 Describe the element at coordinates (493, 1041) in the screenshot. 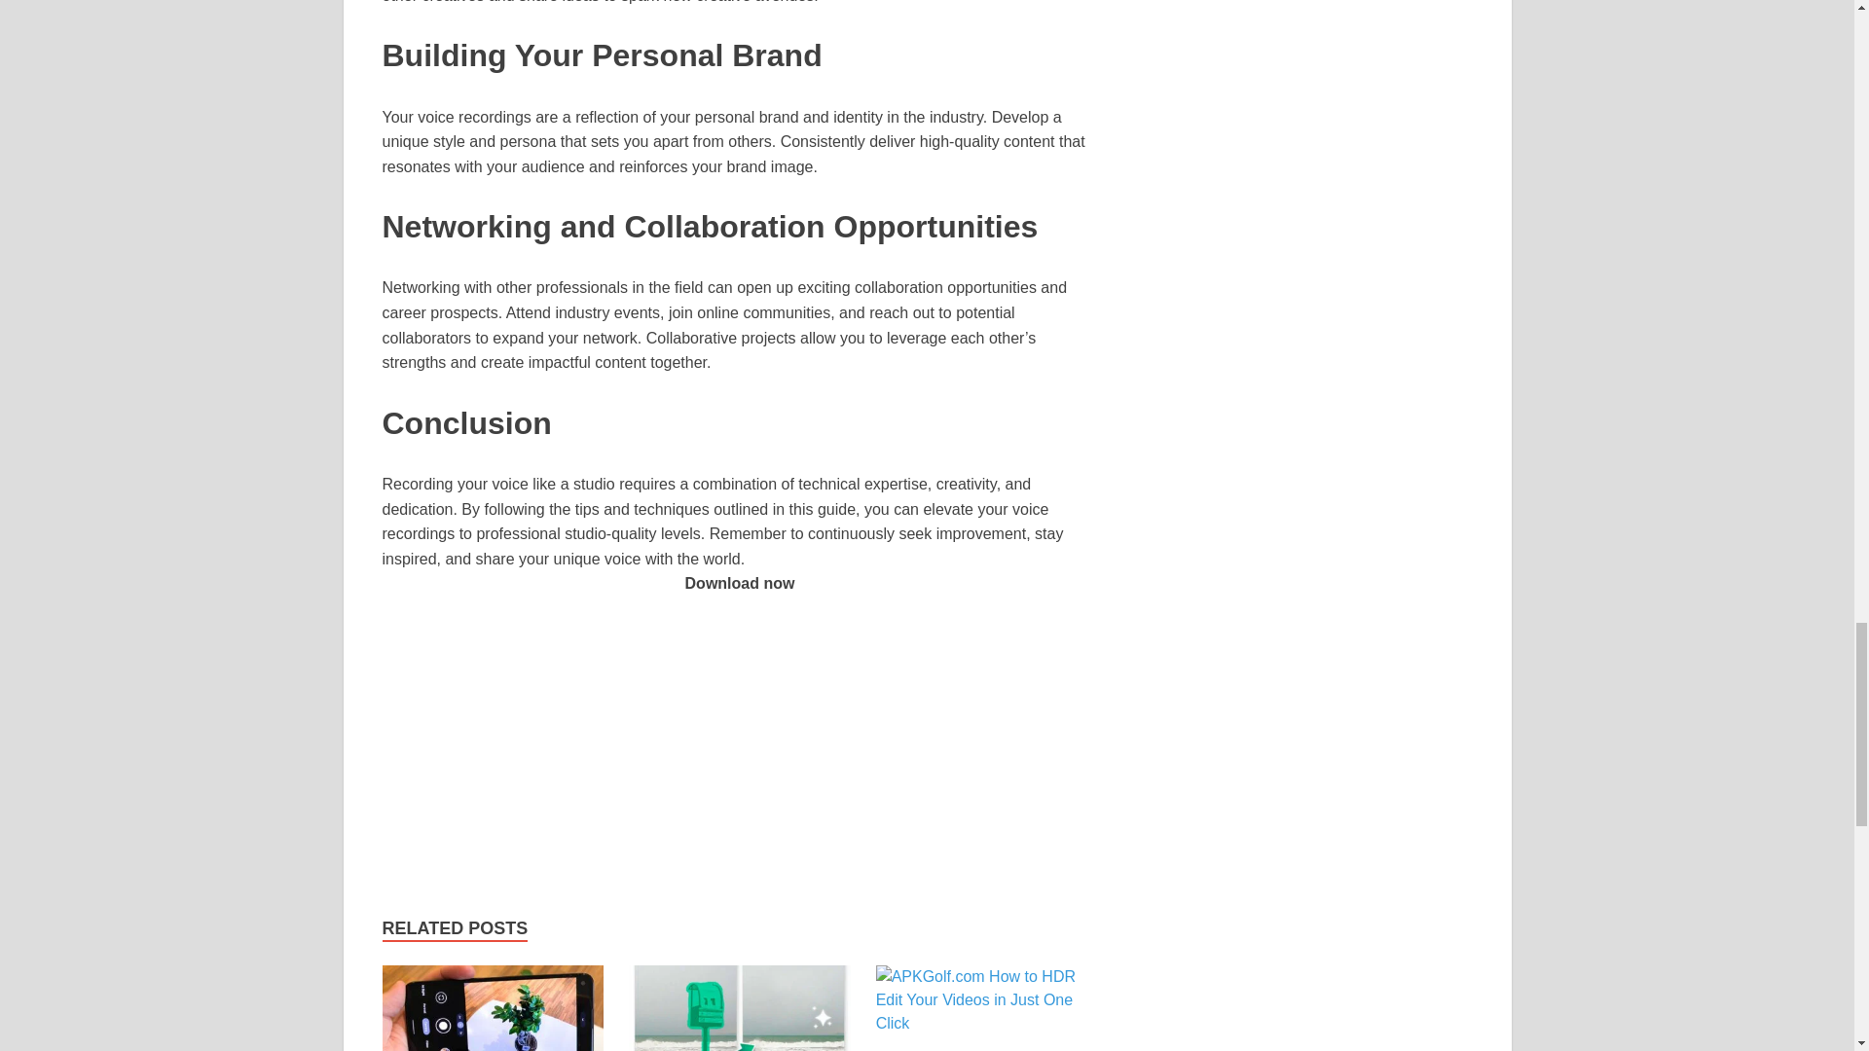

I see `New Best Camera App For You Download For Your Device` at that location.